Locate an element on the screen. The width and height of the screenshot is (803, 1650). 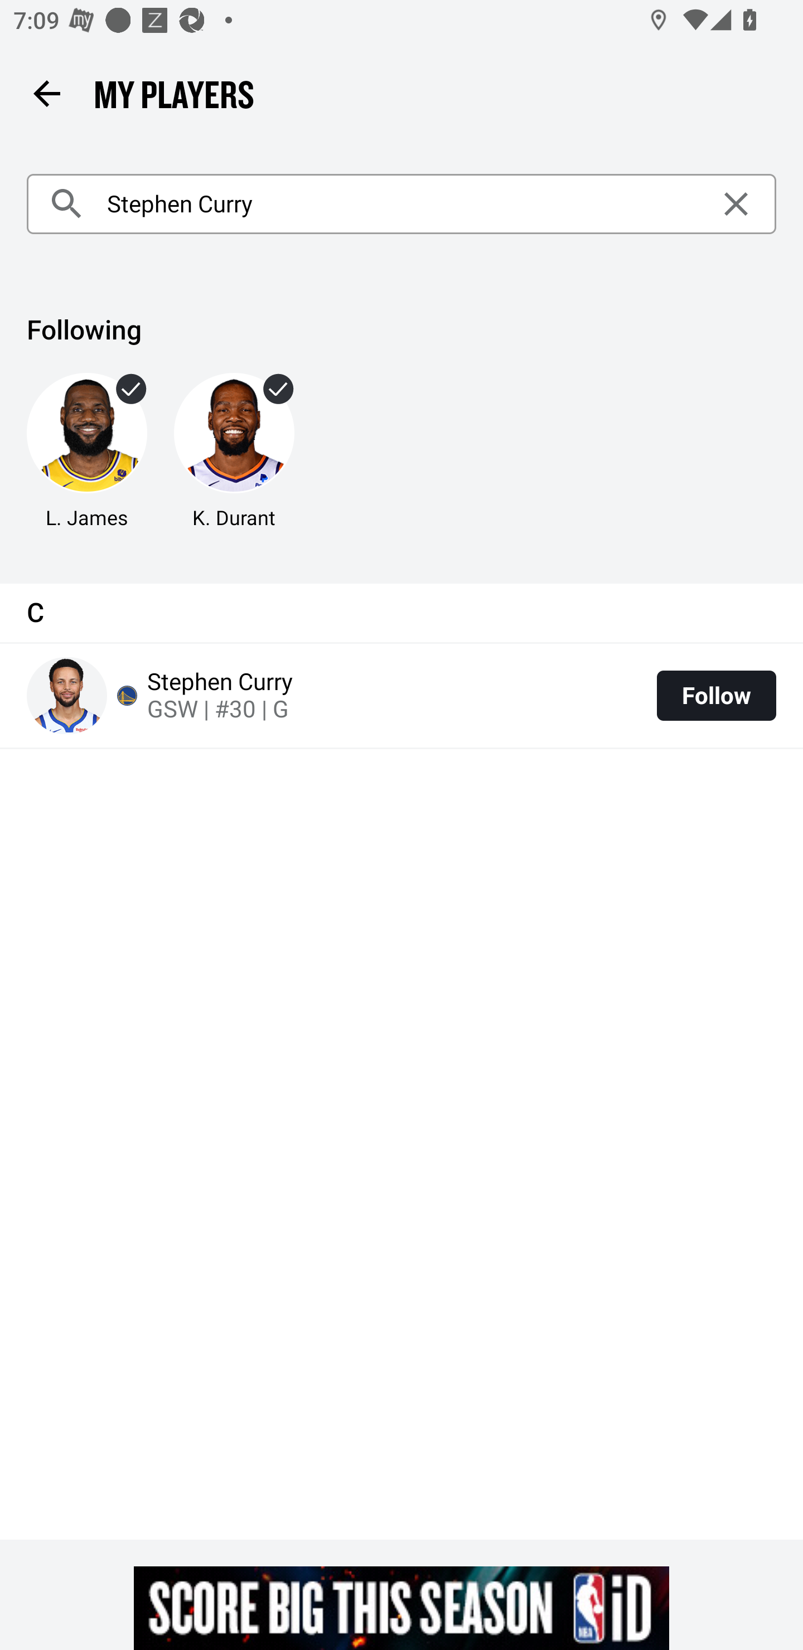
Stephen Curry is located at coordinates (401, 204).